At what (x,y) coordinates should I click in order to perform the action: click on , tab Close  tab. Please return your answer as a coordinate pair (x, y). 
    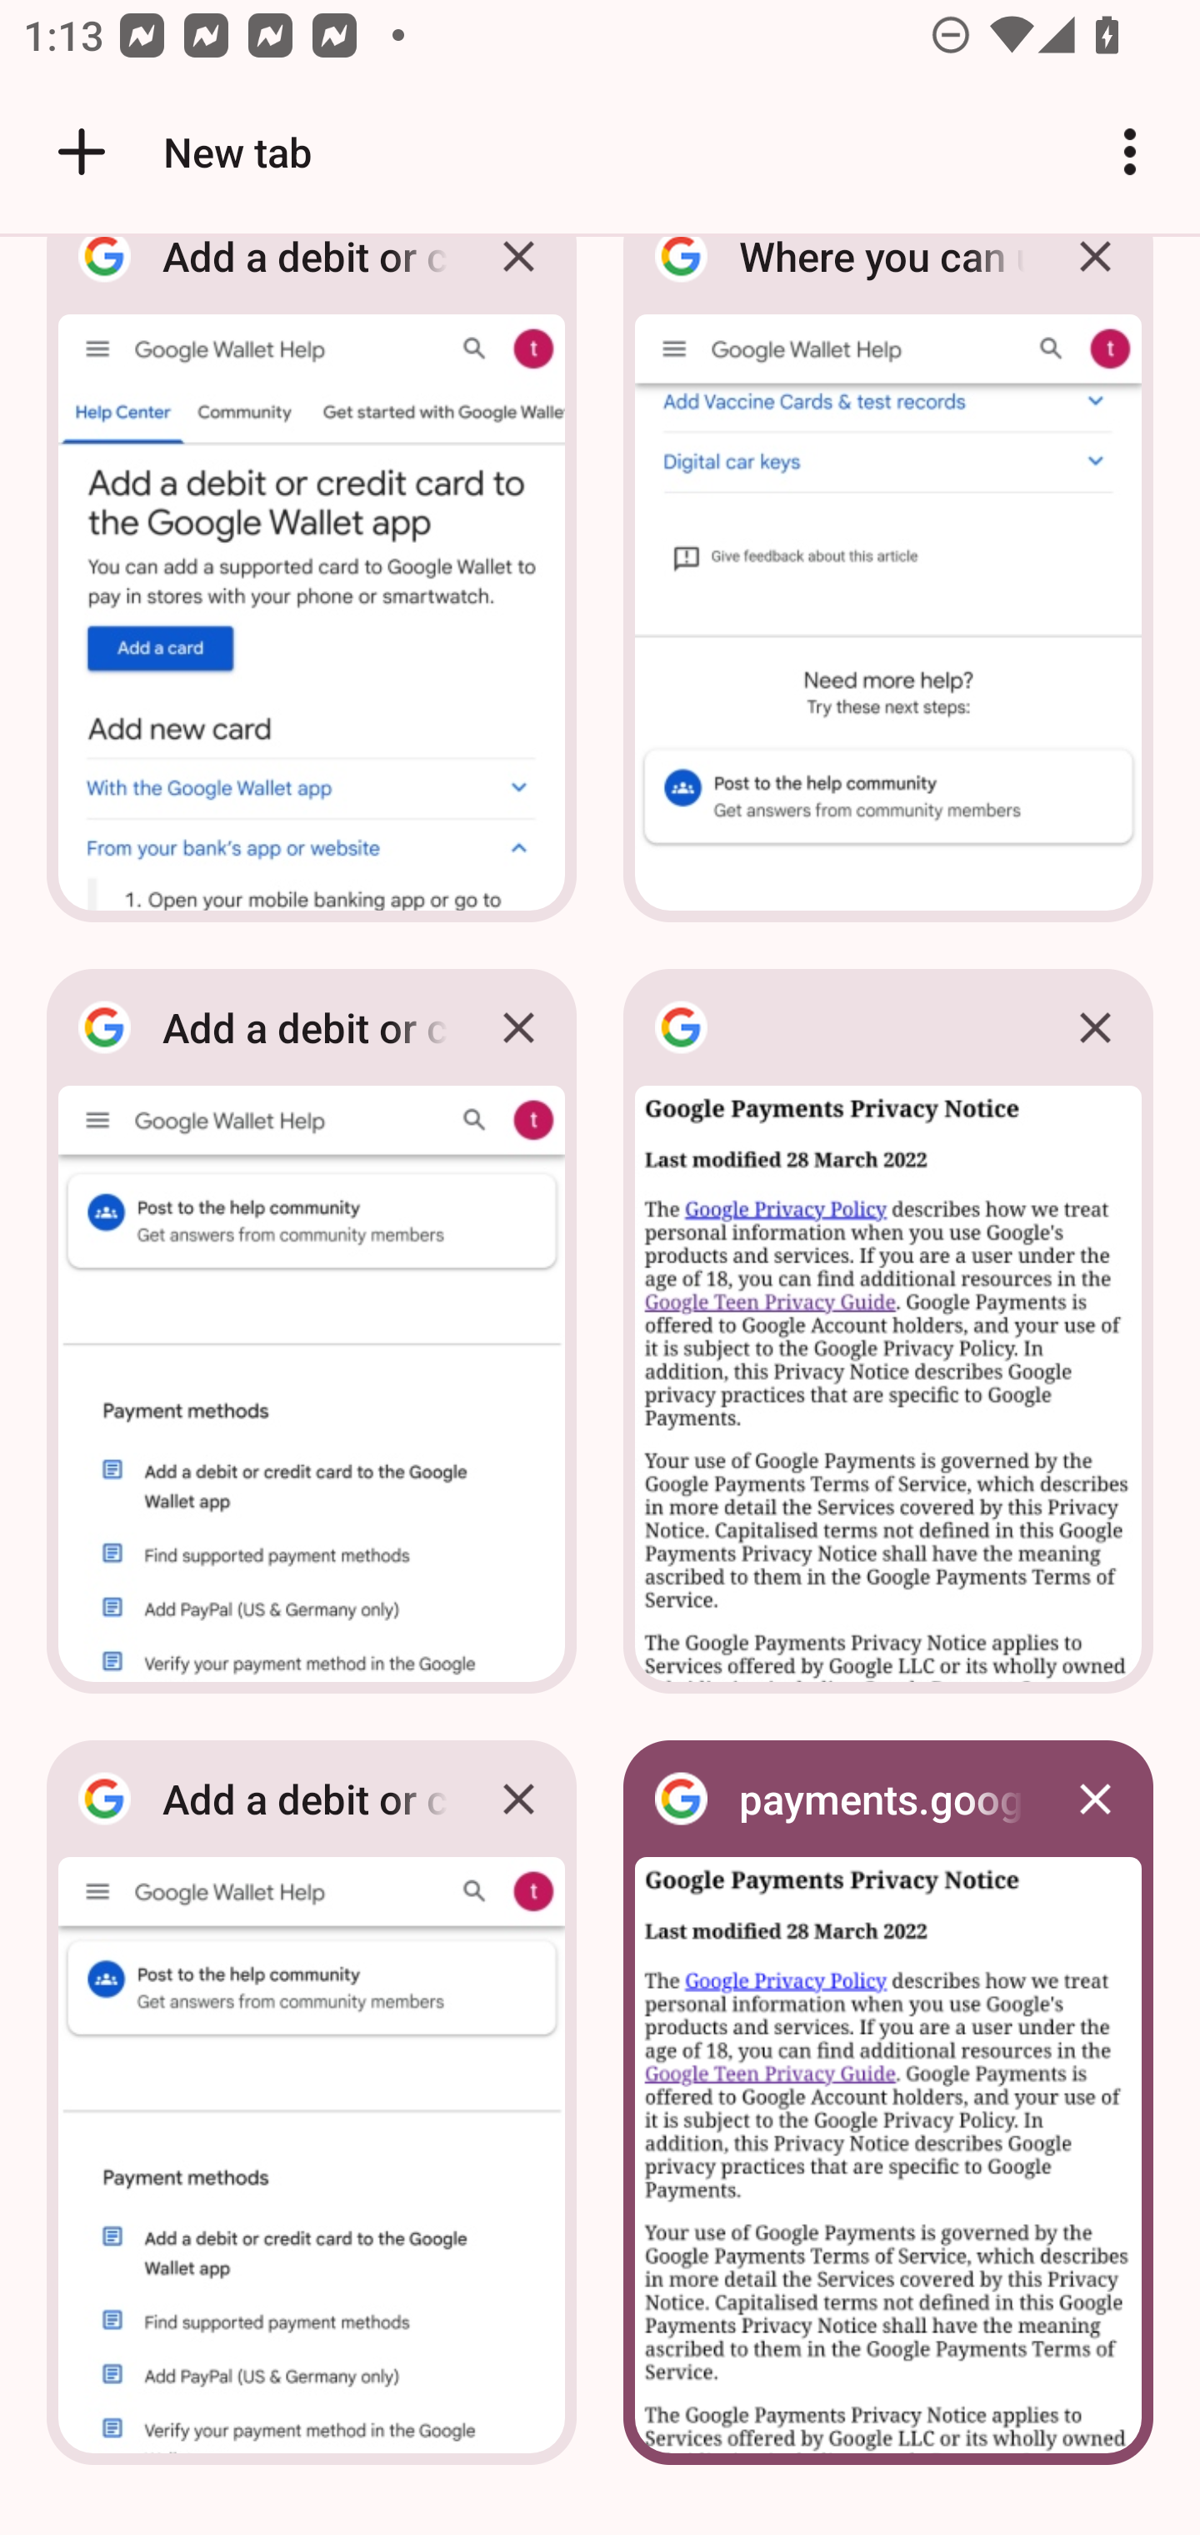
    Looking at the image, I should click on (888, 1331).